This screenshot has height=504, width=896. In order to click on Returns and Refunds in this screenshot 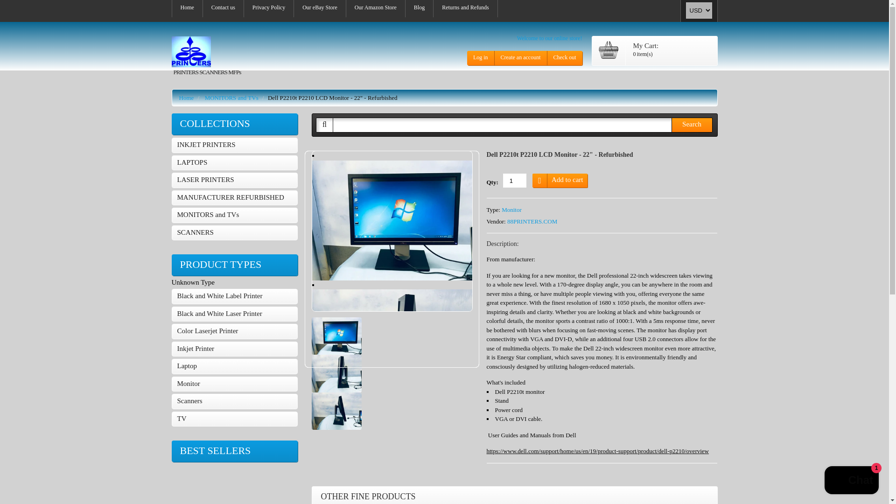, I will do `click(465, 8)`.